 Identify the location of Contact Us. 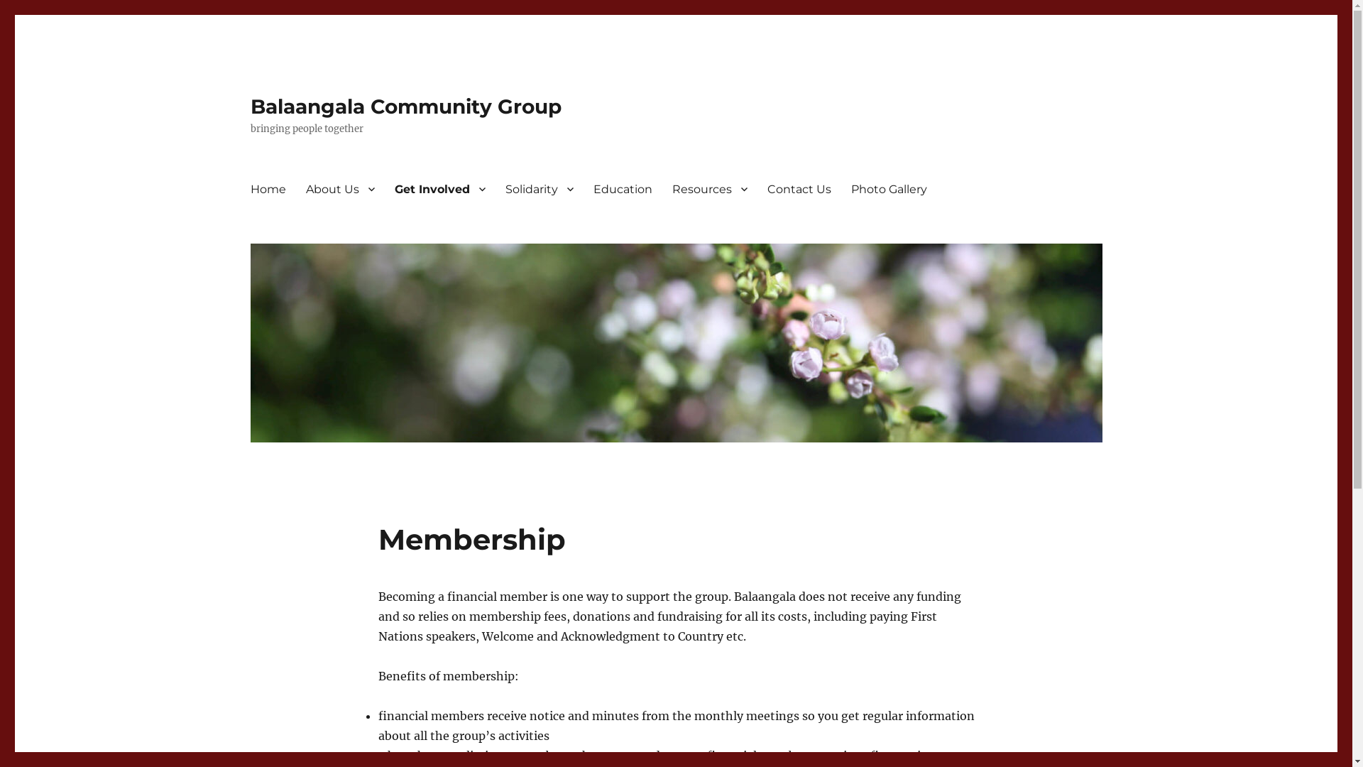
(799, 189).